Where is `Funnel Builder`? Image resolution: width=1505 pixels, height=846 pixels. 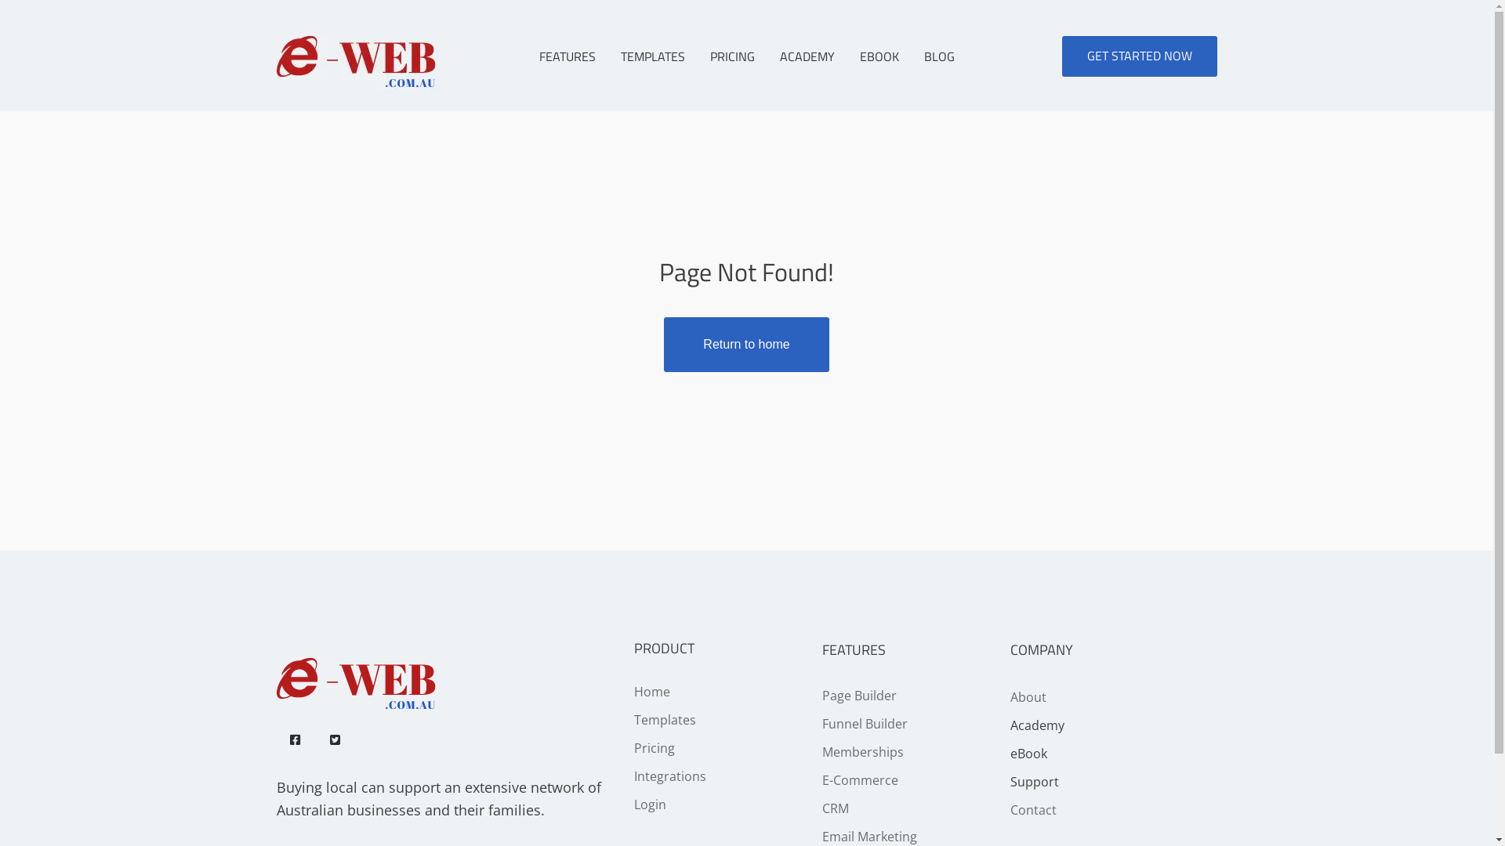 Funnel Builder is located at coordinates (864, 724).